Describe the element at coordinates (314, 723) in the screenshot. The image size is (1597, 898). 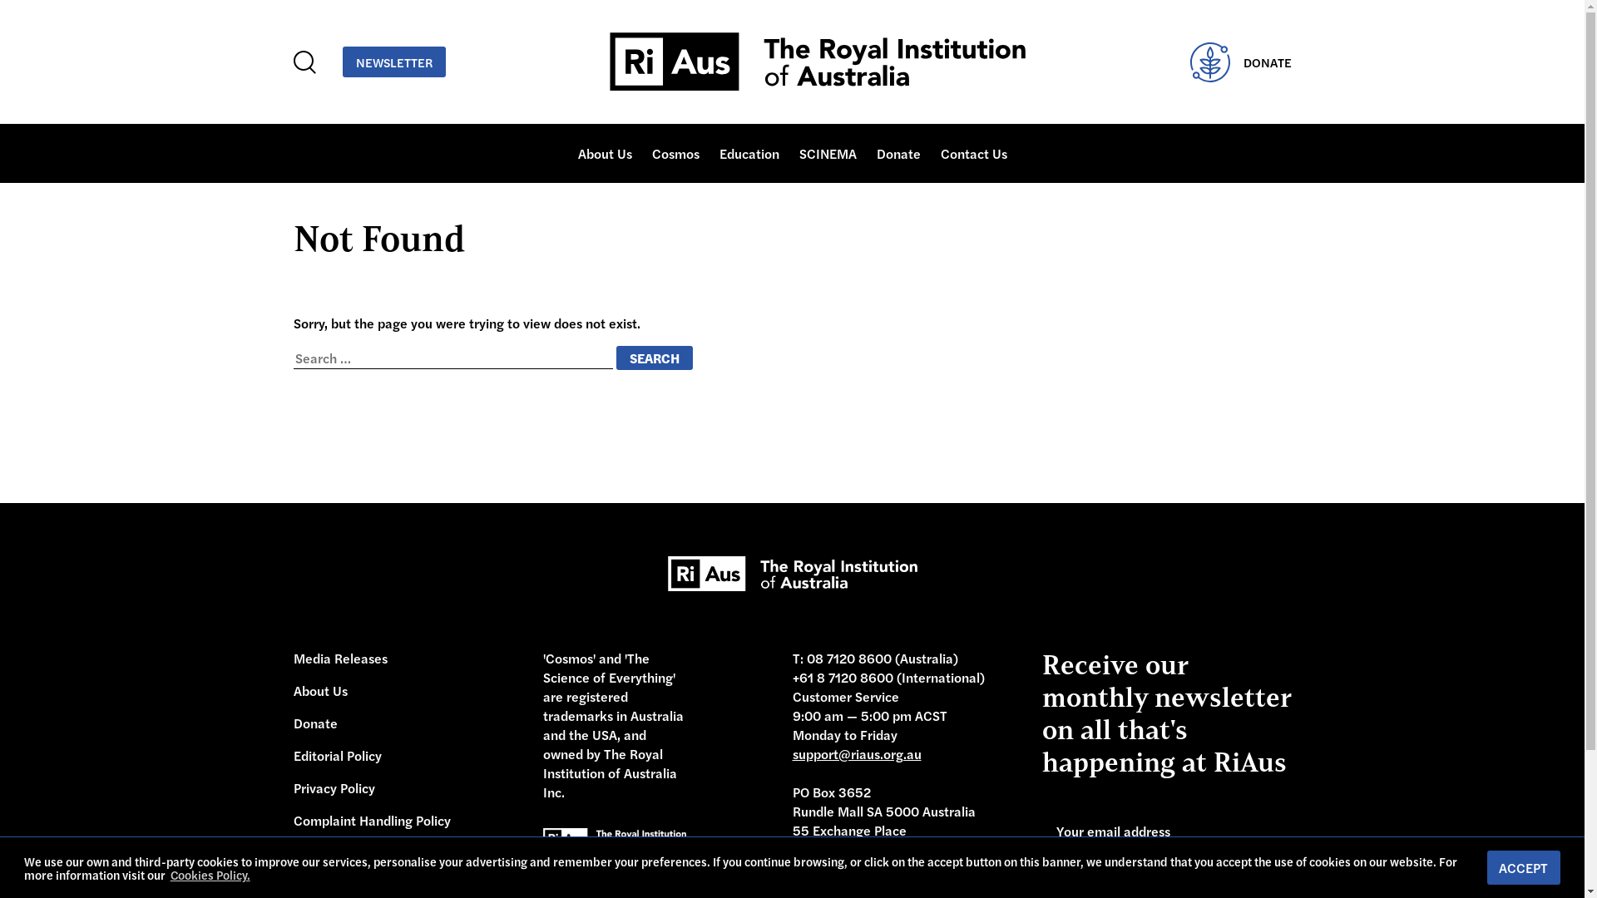
I see `Donate` at that location.